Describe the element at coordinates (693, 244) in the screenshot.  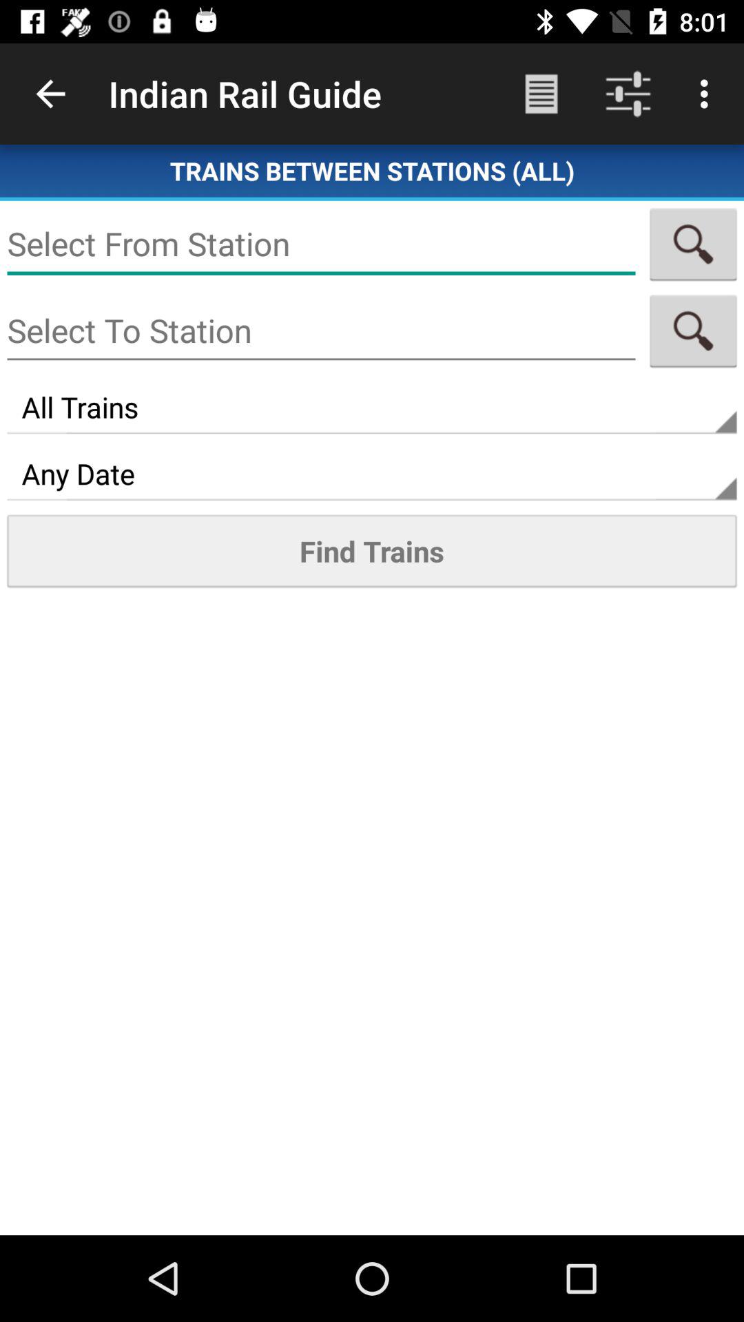
I see `search from location` at that location.